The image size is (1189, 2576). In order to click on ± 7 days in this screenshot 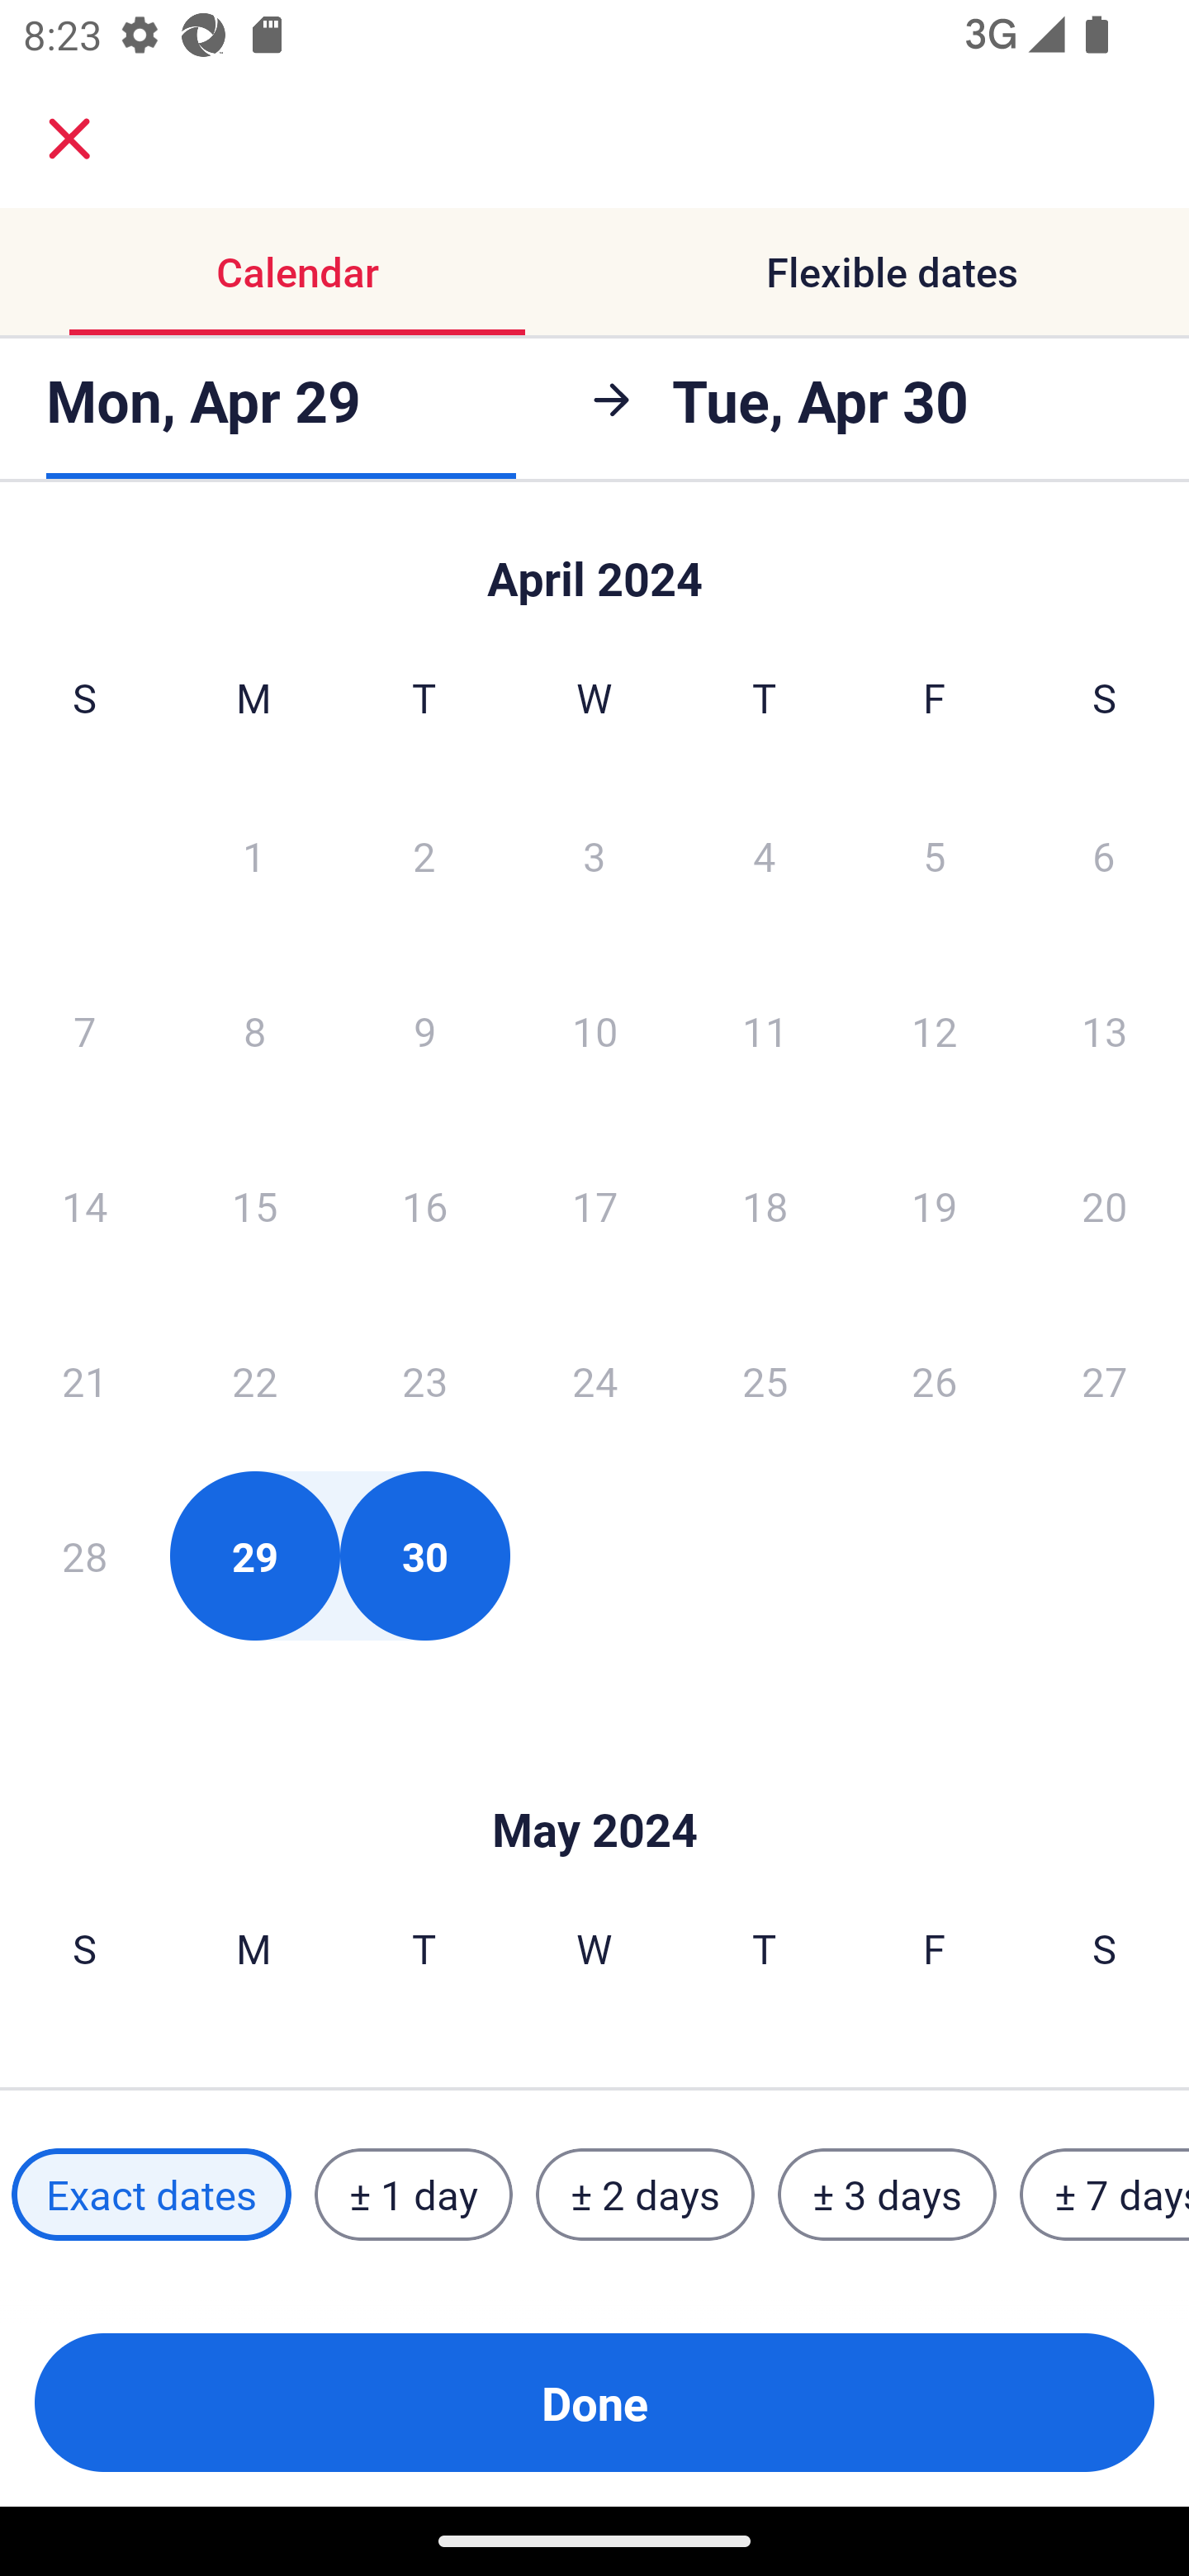, I will do `click(1105, 2195)`.